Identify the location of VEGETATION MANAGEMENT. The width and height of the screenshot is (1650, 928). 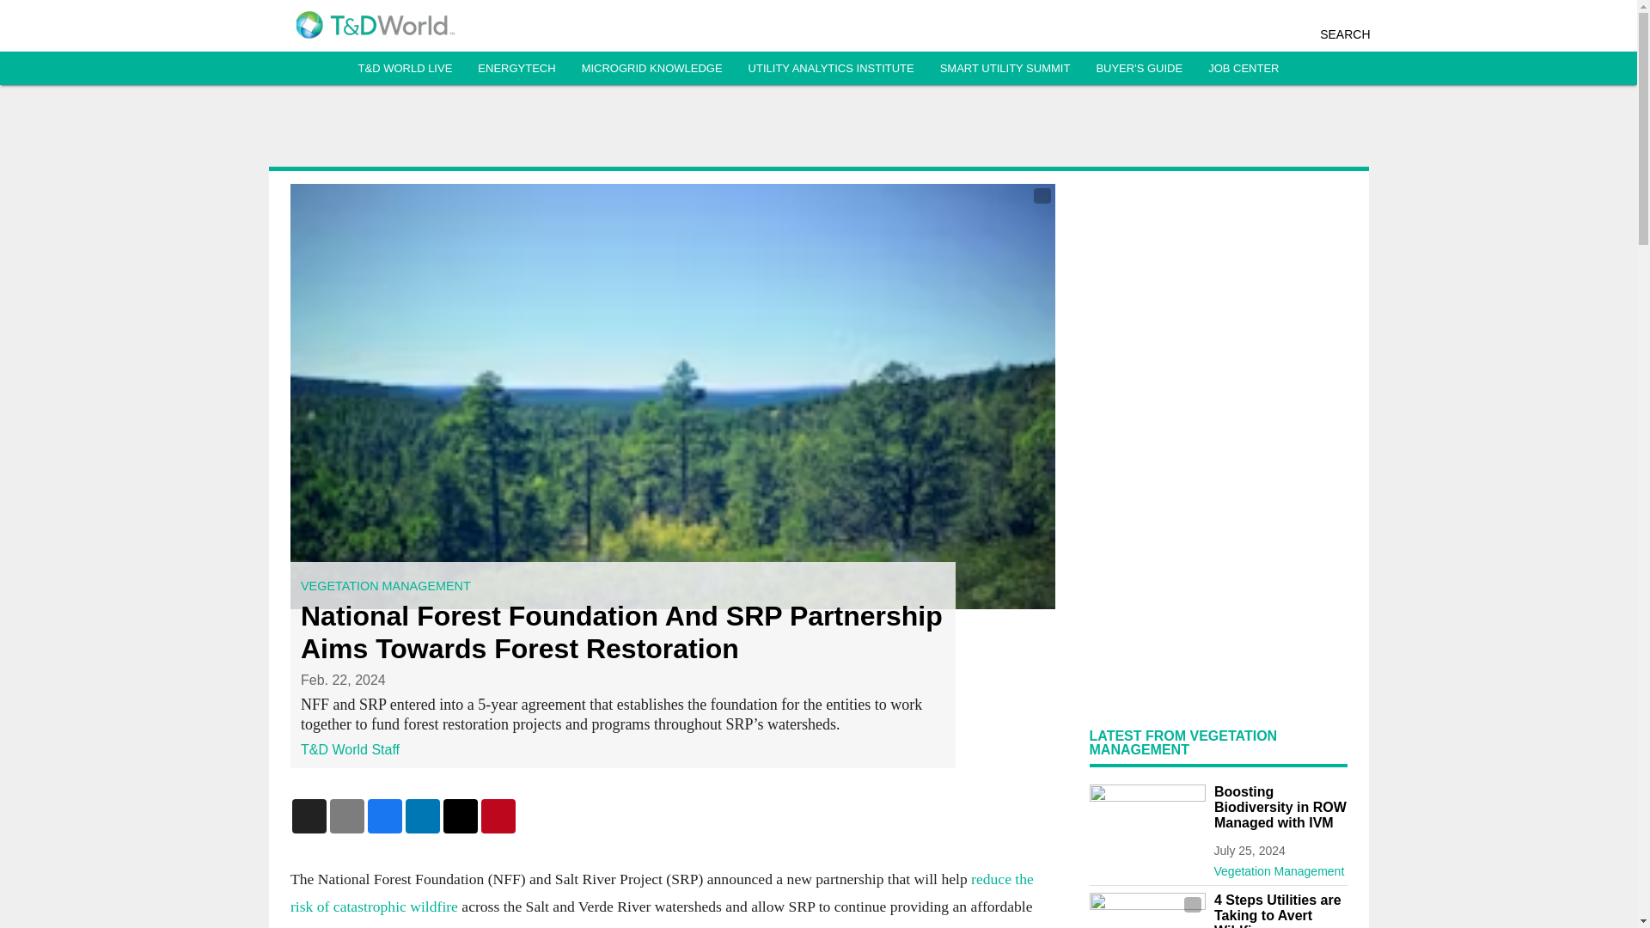
(385, 586).